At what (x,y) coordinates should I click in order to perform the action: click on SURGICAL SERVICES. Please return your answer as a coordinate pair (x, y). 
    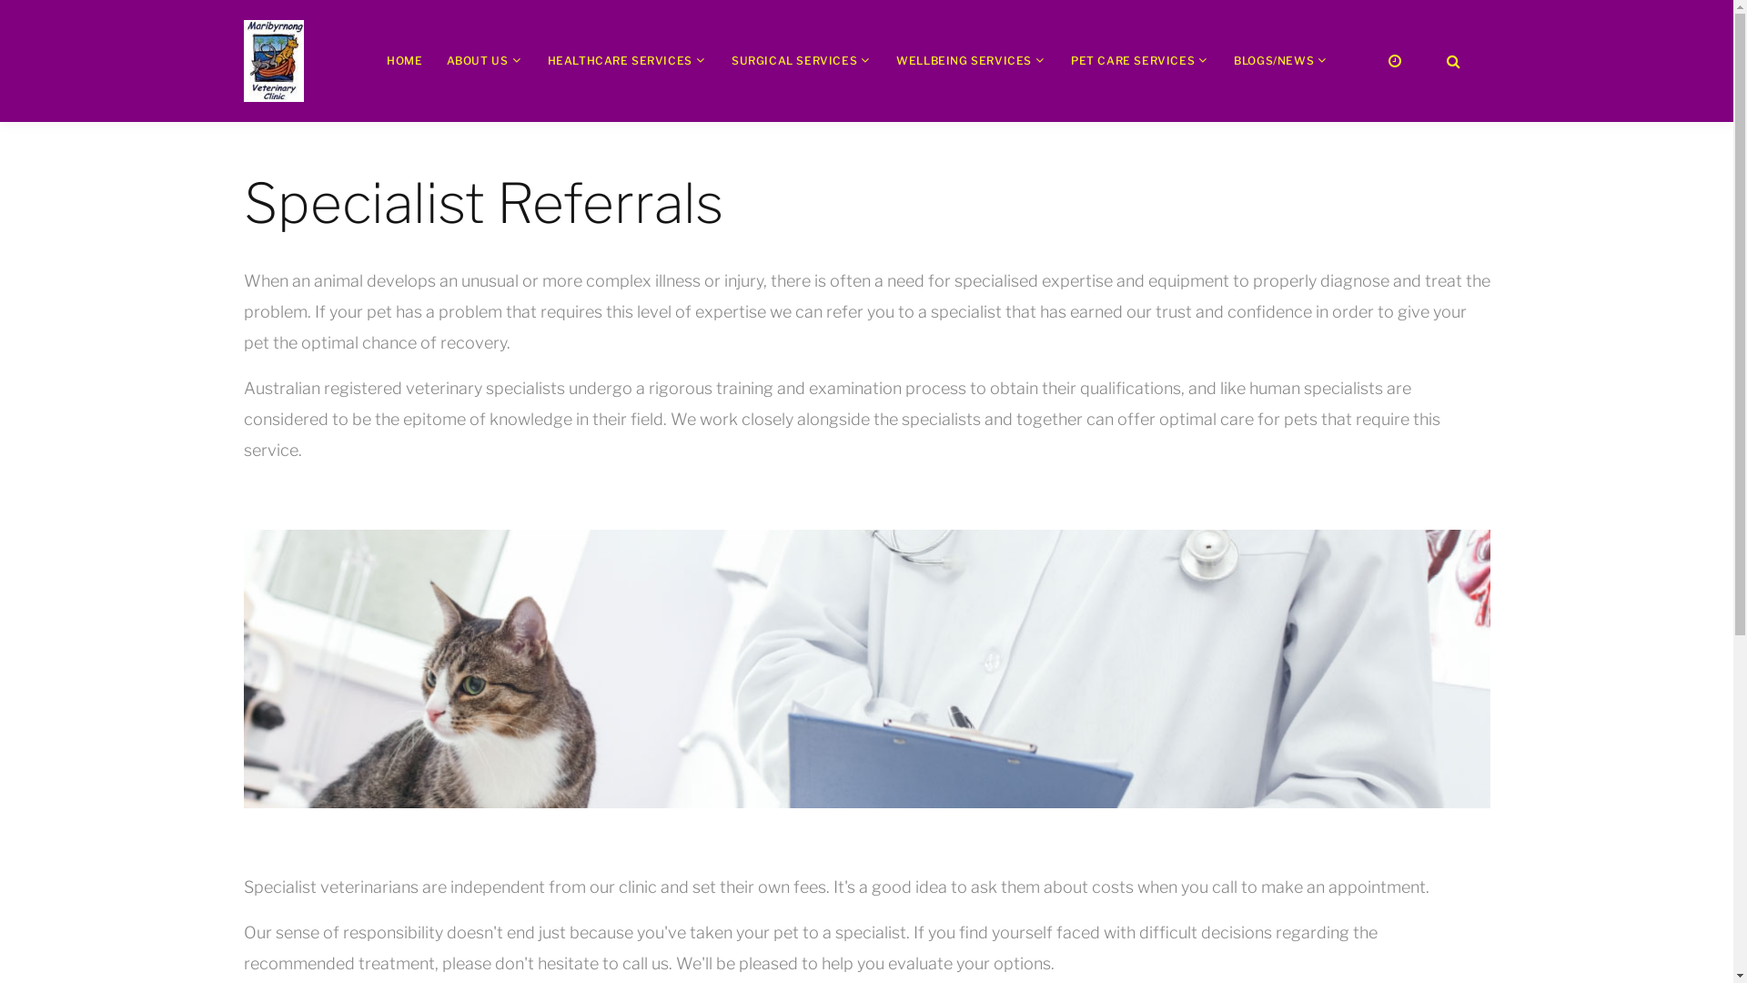
    Looking at the image, I should click on (794, 60).